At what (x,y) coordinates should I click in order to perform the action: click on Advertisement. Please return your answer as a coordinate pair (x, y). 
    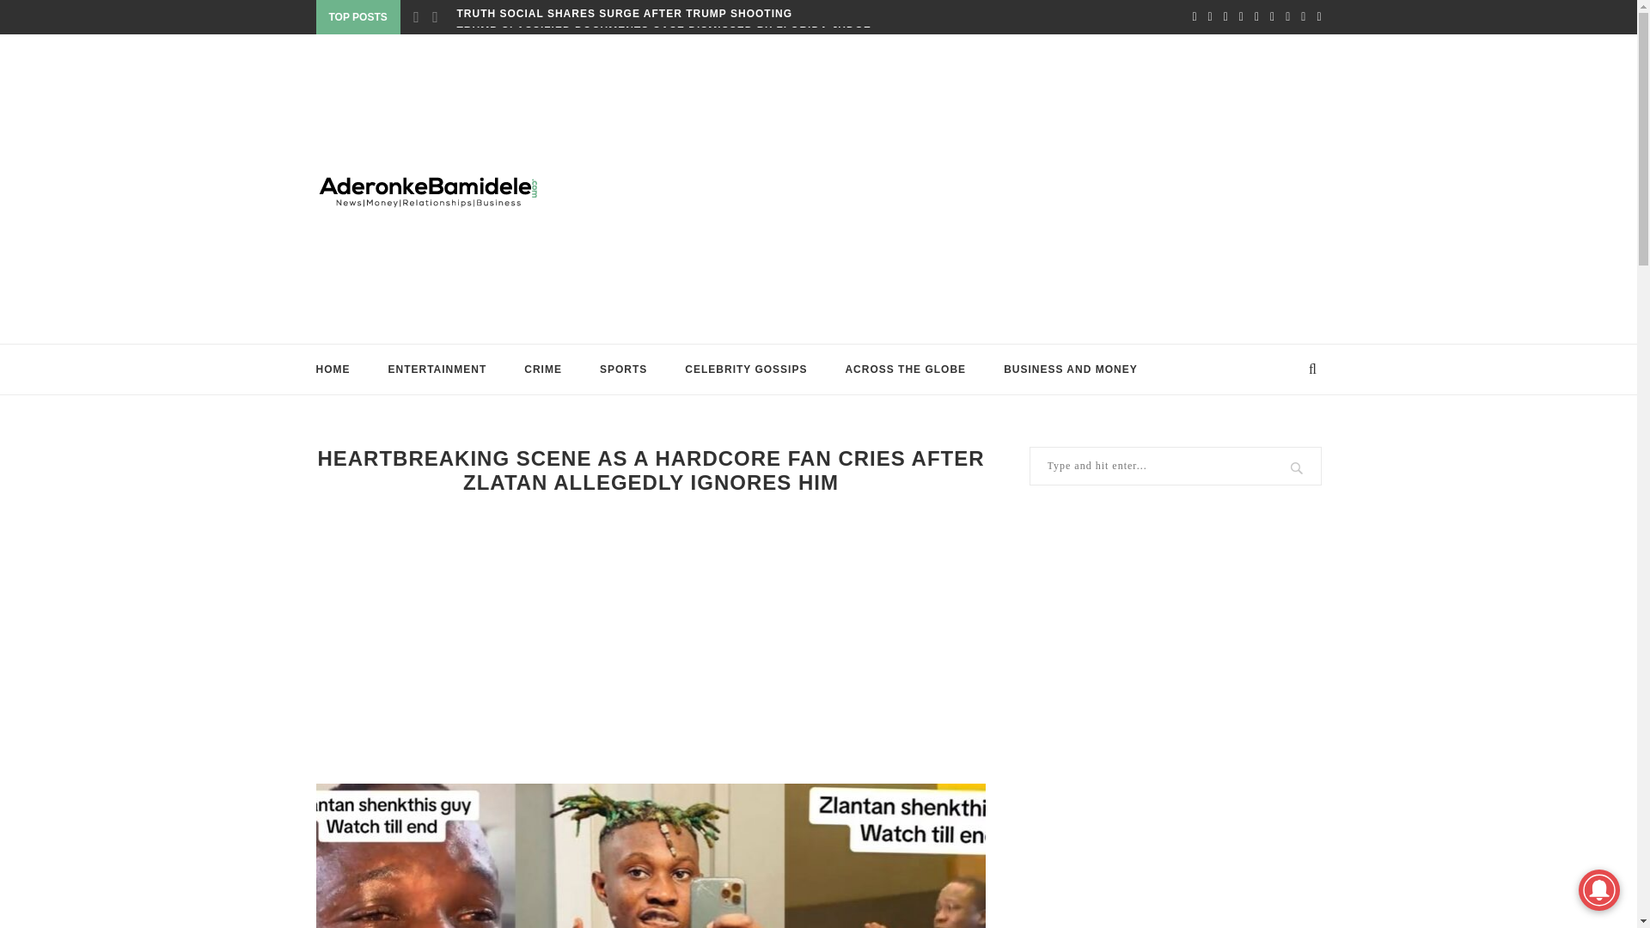
    Looking at the image, I should click on (651, 638).